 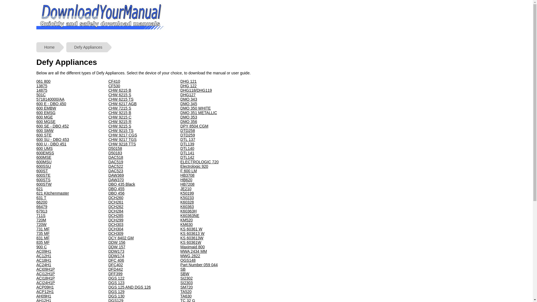 What do you see at coordinates (44, 175) in the screenshot?
I see `600STE` at bounding box center [44, 175].